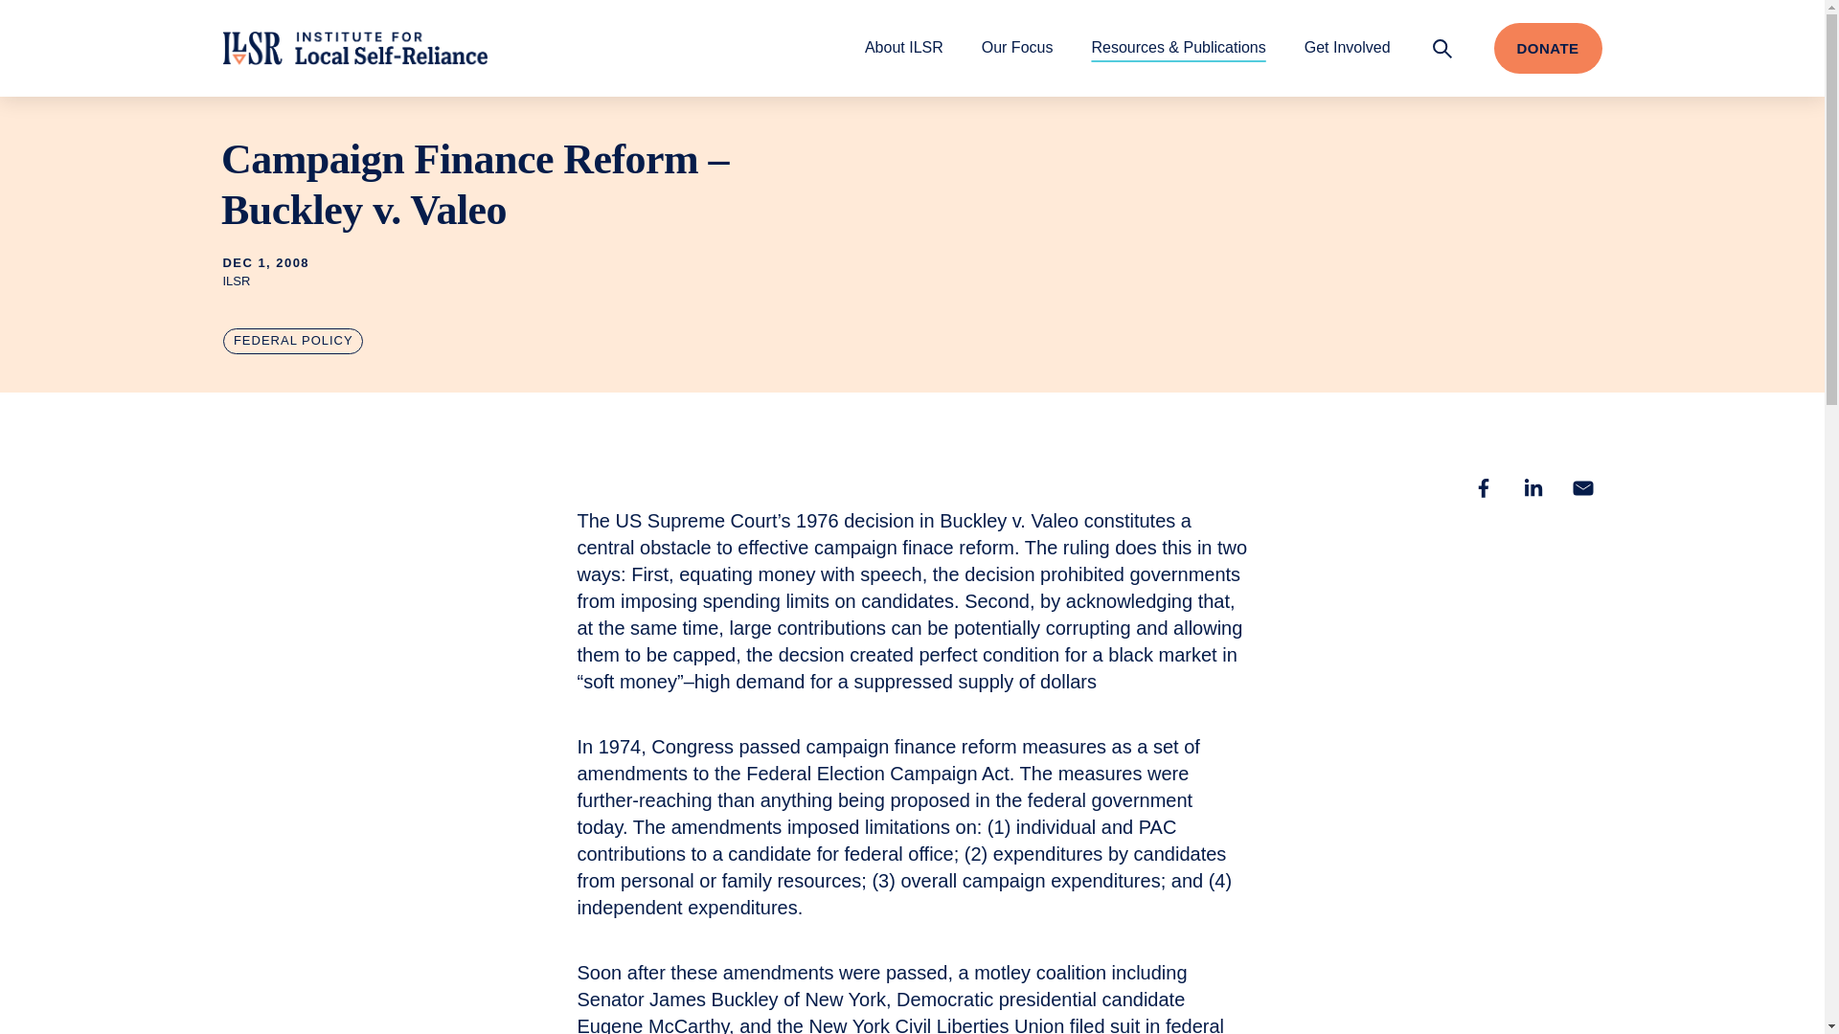  Describe the element at coordinates (1582, 488) in the screenshot. I see `EMAIL` at that location.